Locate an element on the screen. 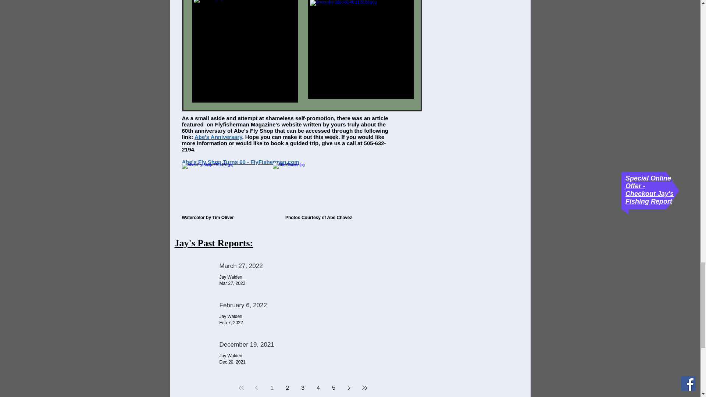  Abe's Anniversary is located at coordinates (218, 137).